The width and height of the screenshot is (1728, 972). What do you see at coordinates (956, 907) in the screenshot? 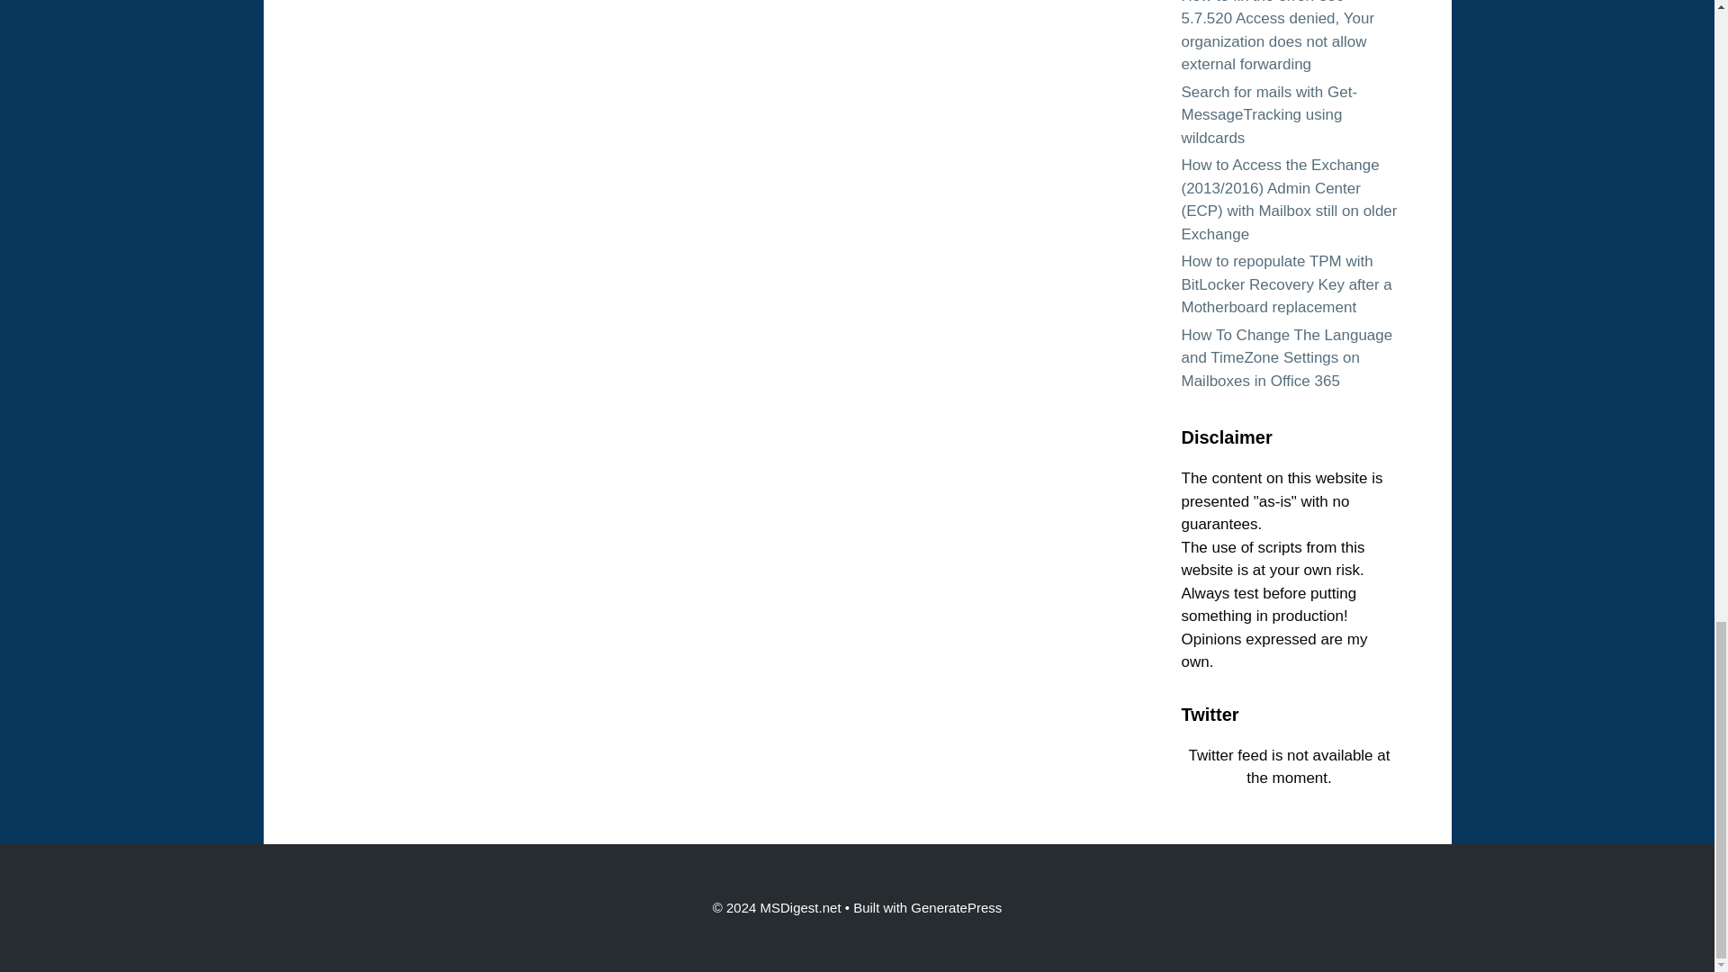
I see `GeneratePress` at bounding box center [956, 907].